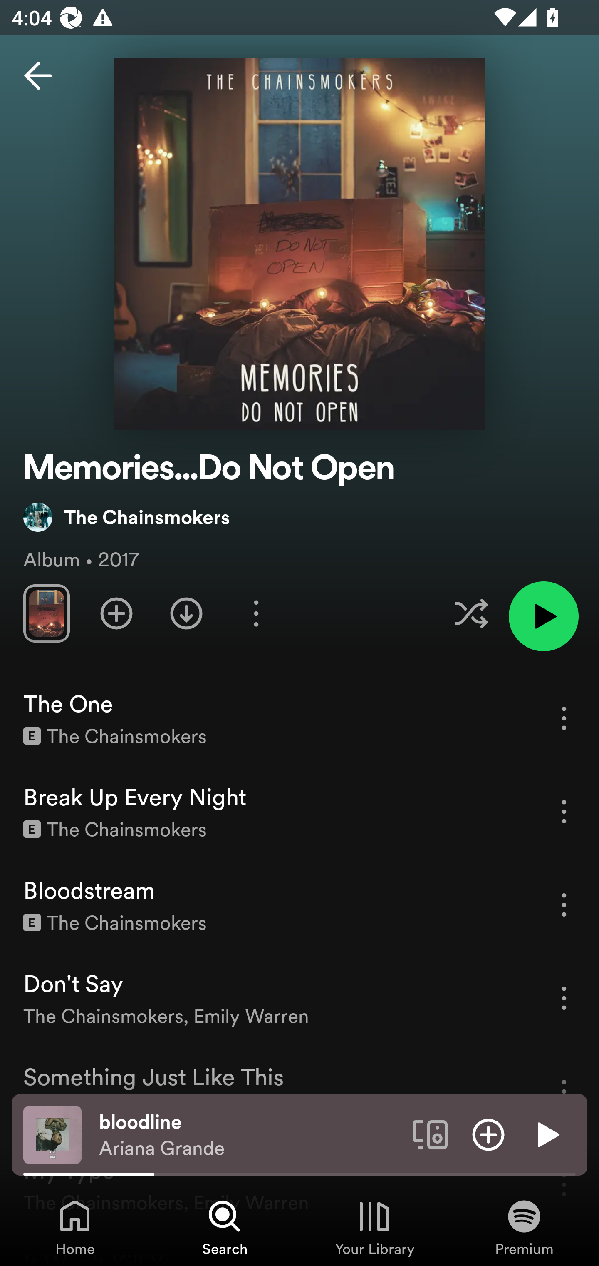 The image size is (599, 1266). I want to click on More options for song Bloodstream, so click(564, 905).